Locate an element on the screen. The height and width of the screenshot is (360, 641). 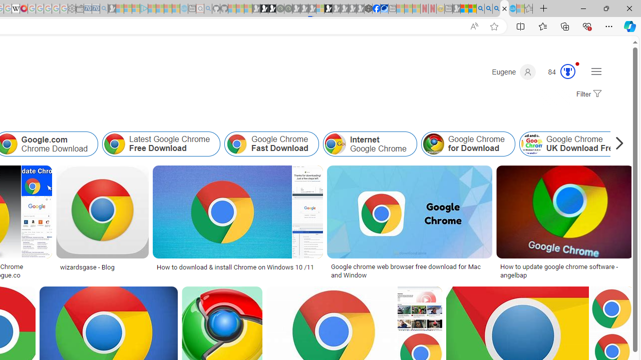
Google Chrome Internet Browser Download - Search Images is located at coordinates (504, 9).